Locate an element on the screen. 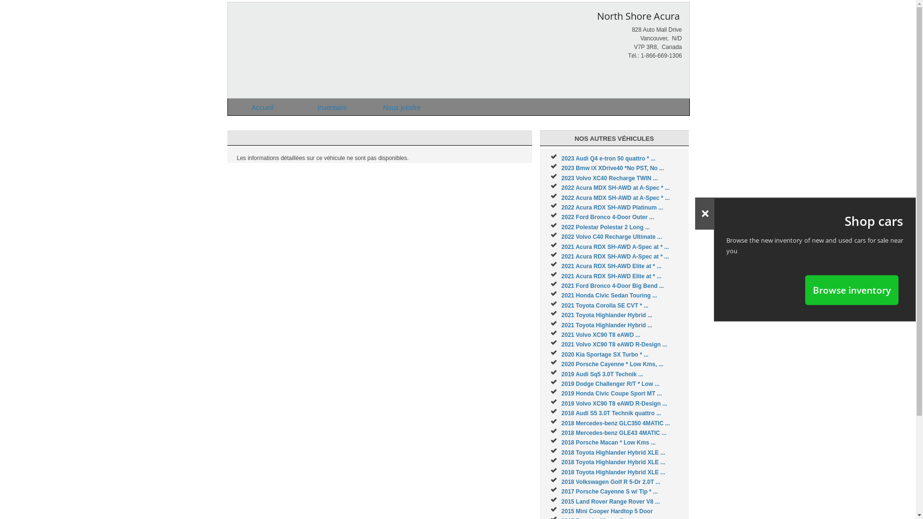 The image size is (923, 519). 2022 Acura MDX SH-AWD at A-Spec * ... is located at coordinates (615, 198).